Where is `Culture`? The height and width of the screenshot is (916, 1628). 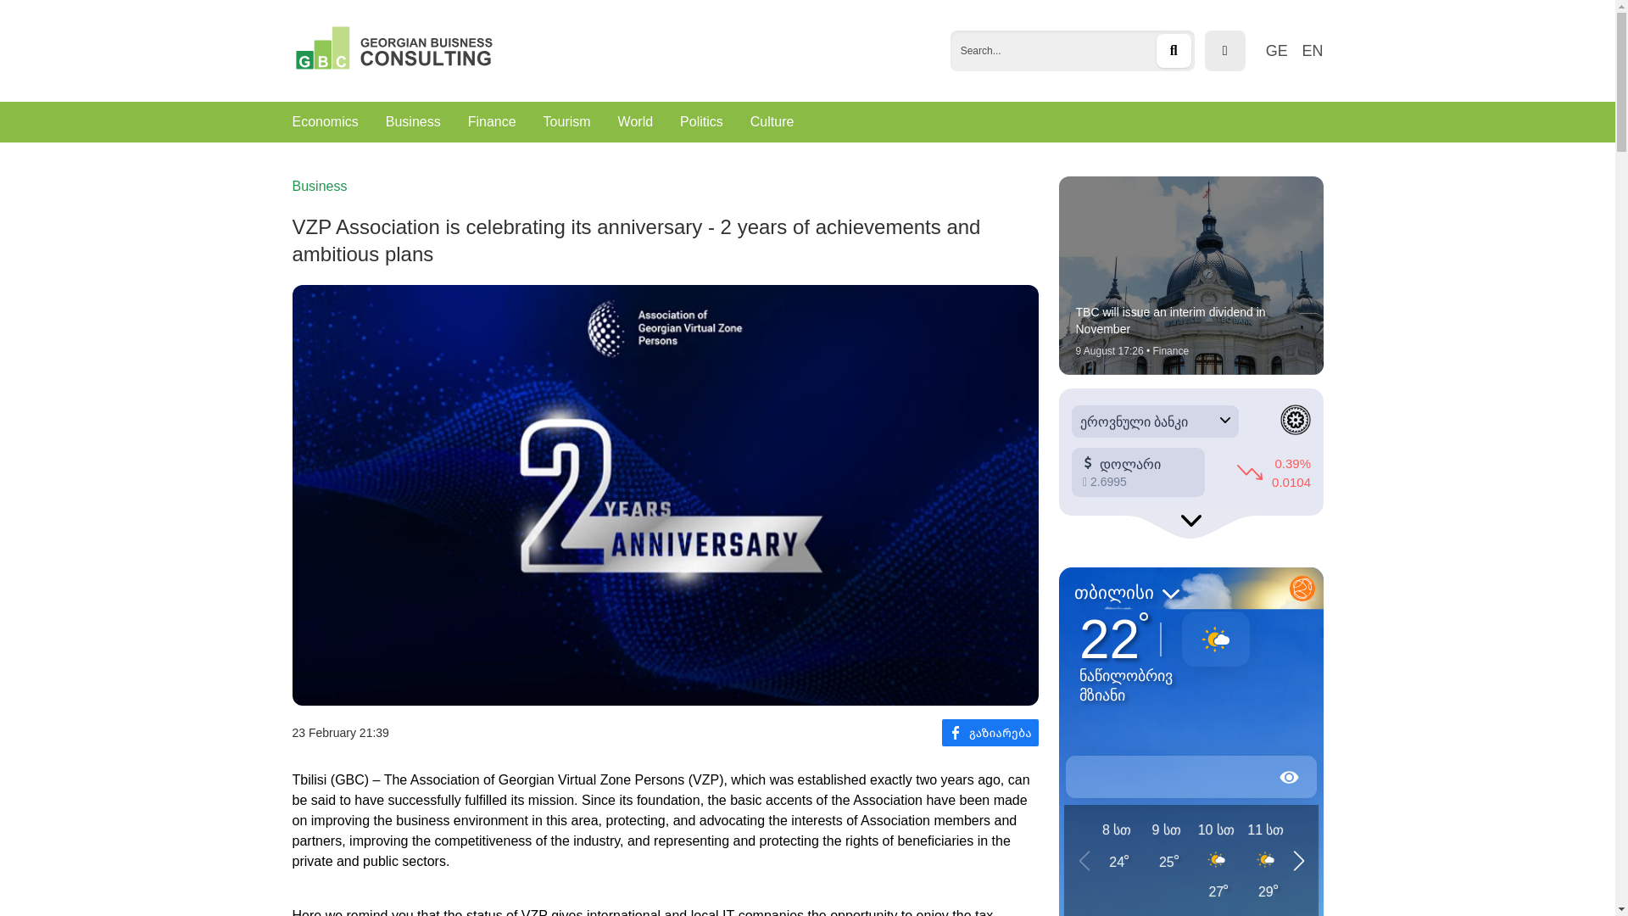
Culture is located at coordinates (772, 122).